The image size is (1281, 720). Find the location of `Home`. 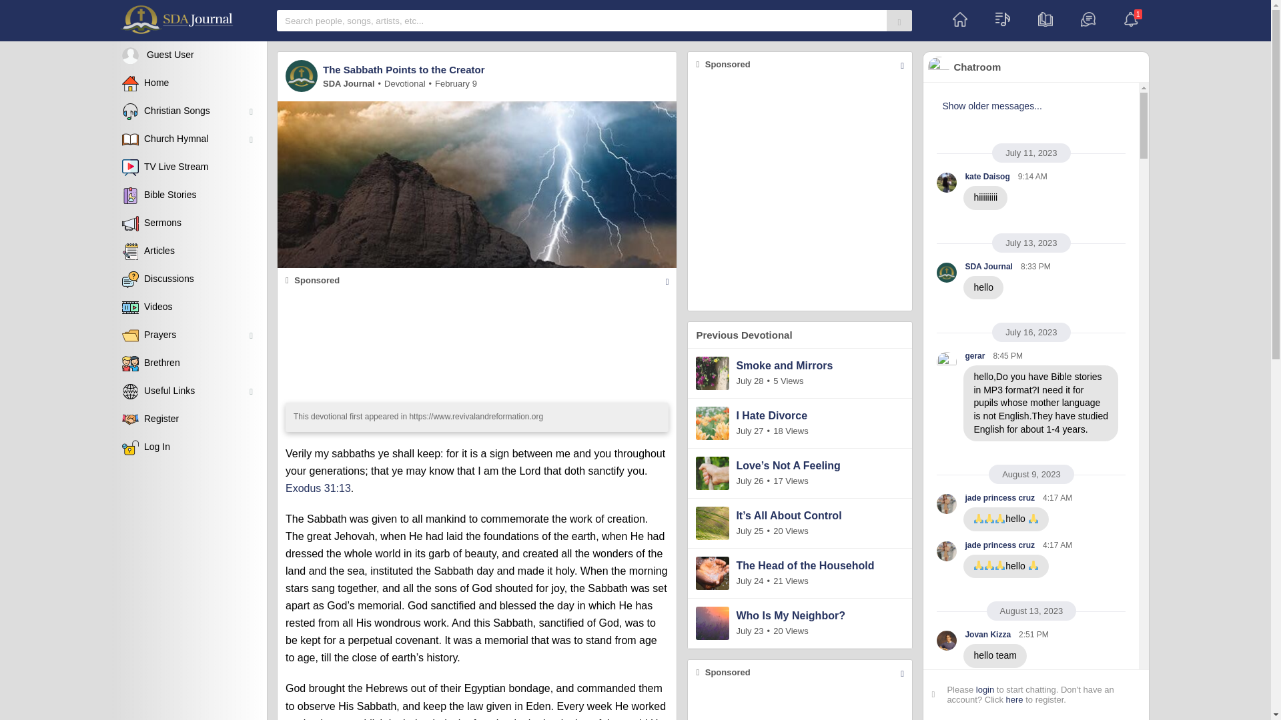

Home is located at coordinates (959, 20).